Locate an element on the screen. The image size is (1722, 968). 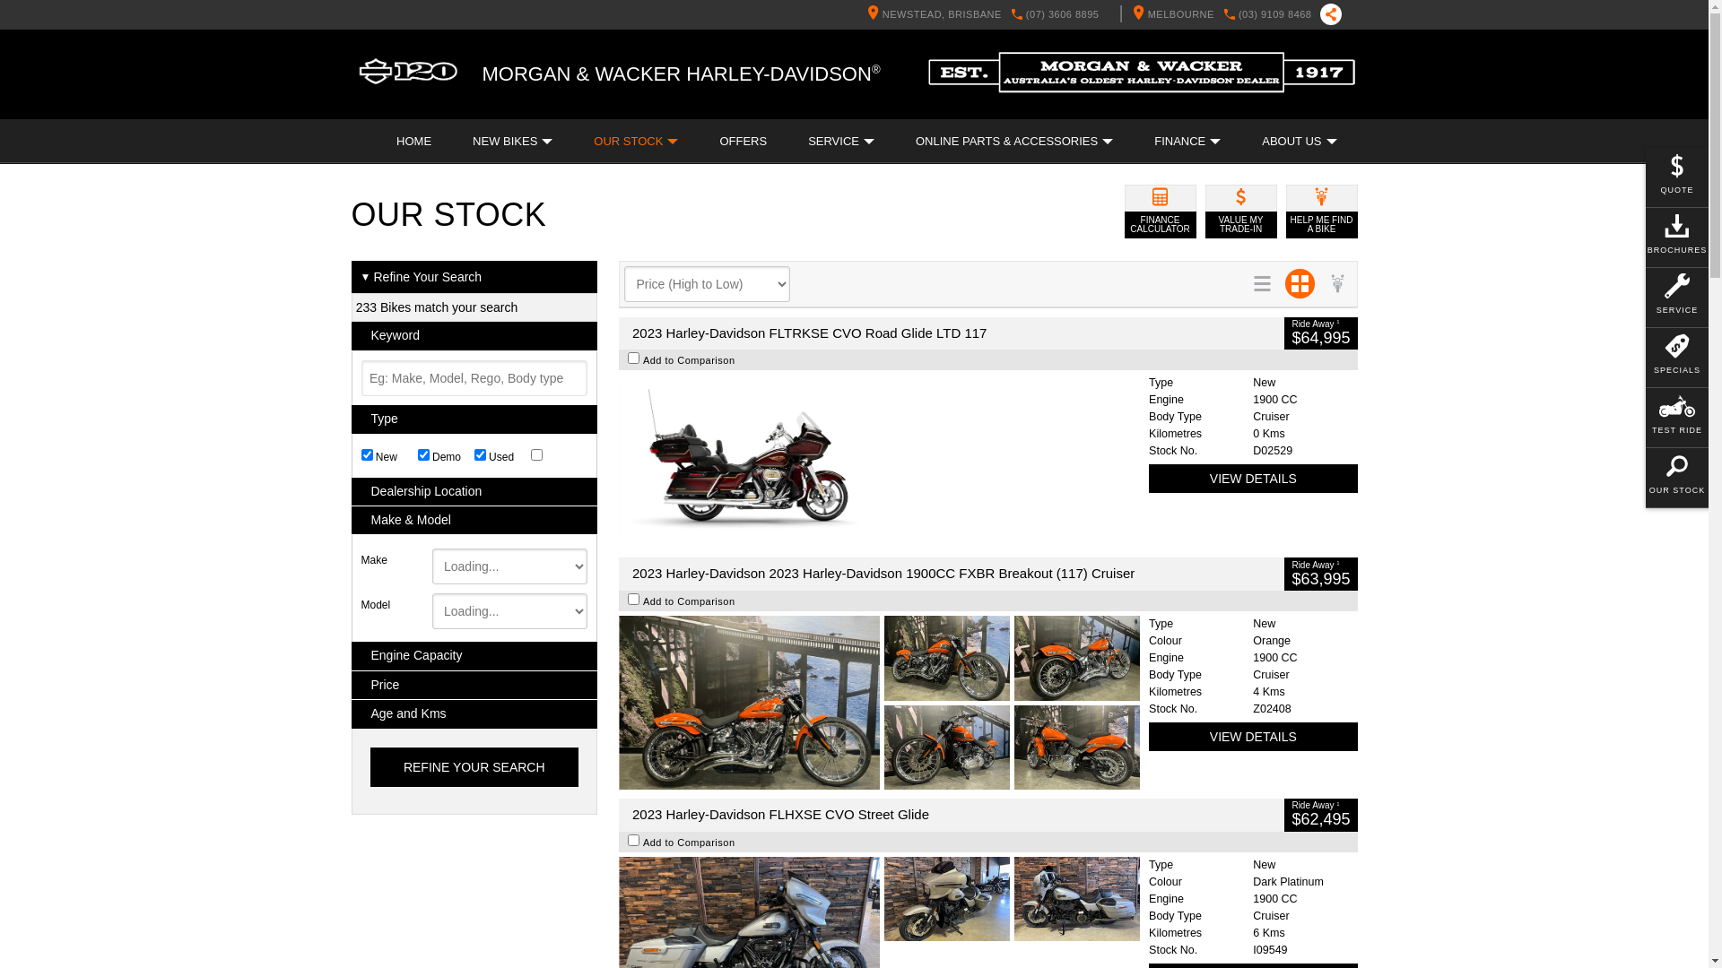
2023 Harley-davidson FLTRKSE CVO ROAD GLIDE LTD 117 is located at coordinates (879, 462).